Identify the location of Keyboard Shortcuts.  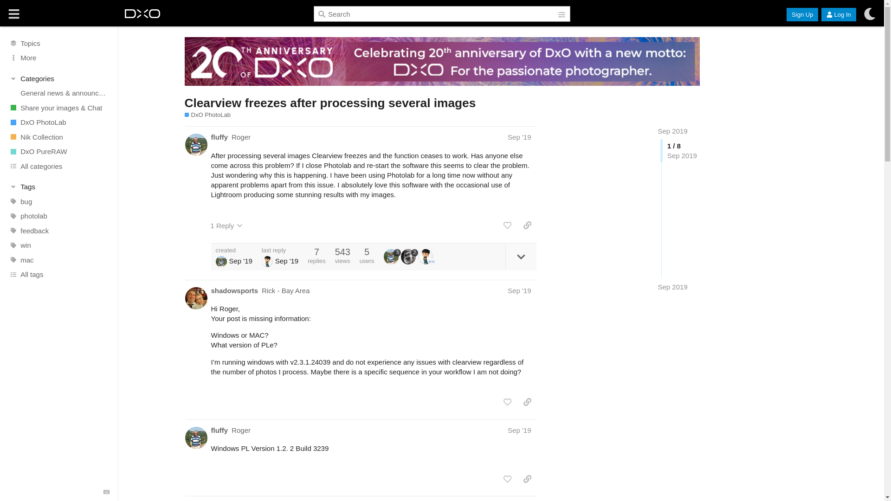
(106, 492).